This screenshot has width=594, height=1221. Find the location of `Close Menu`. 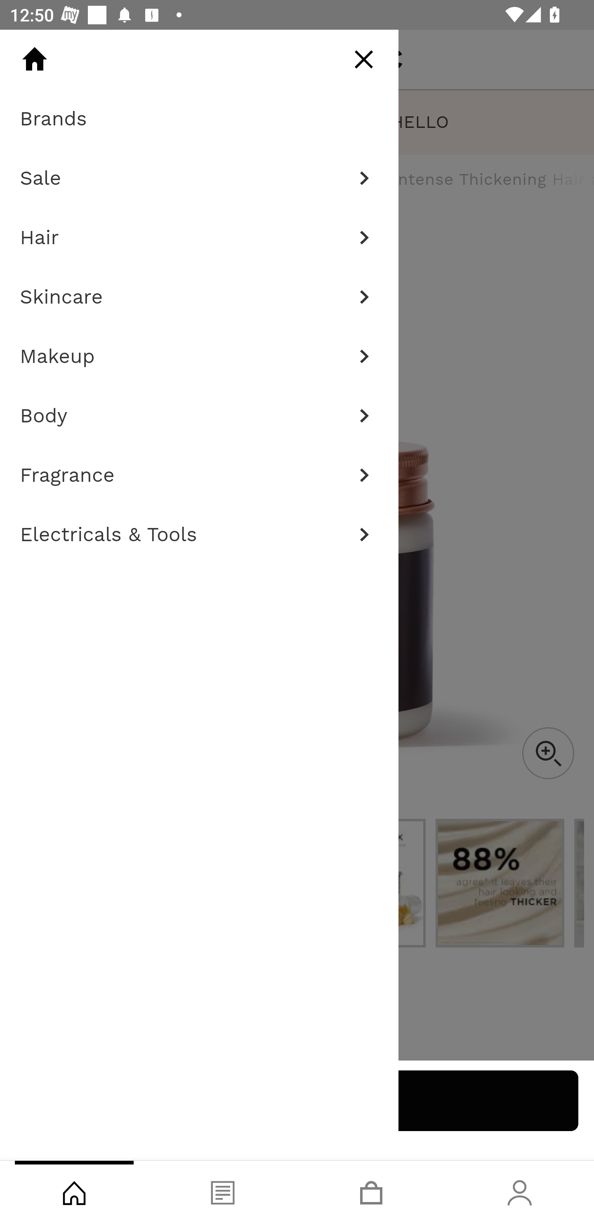

Close Menu is located at coordinates (364, 59).